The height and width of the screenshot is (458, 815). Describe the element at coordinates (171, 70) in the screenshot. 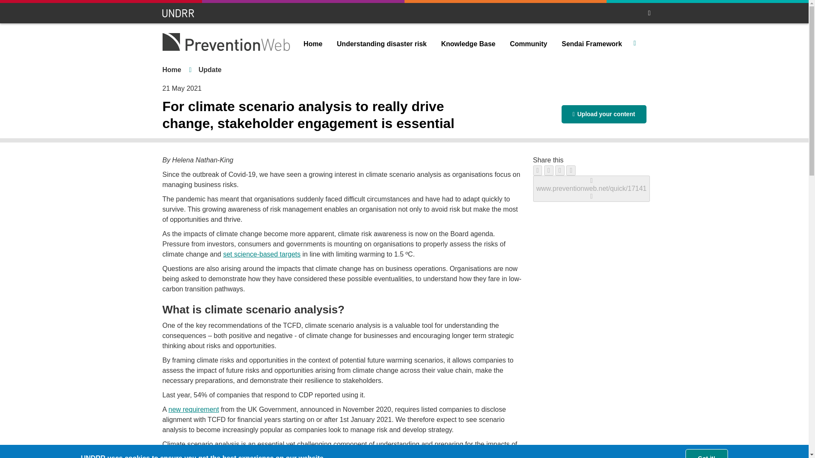

I see `Home` at that location.